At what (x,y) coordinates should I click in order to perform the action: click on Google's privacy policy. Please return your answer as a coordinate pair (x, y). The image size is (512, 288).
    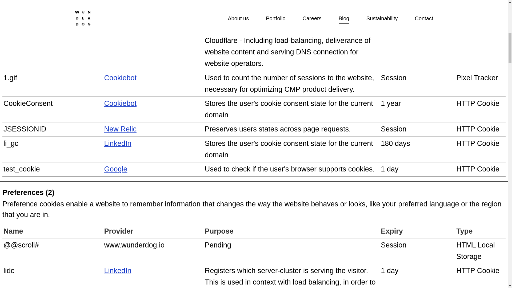
    Looking at the image, I should click on (115, 169).